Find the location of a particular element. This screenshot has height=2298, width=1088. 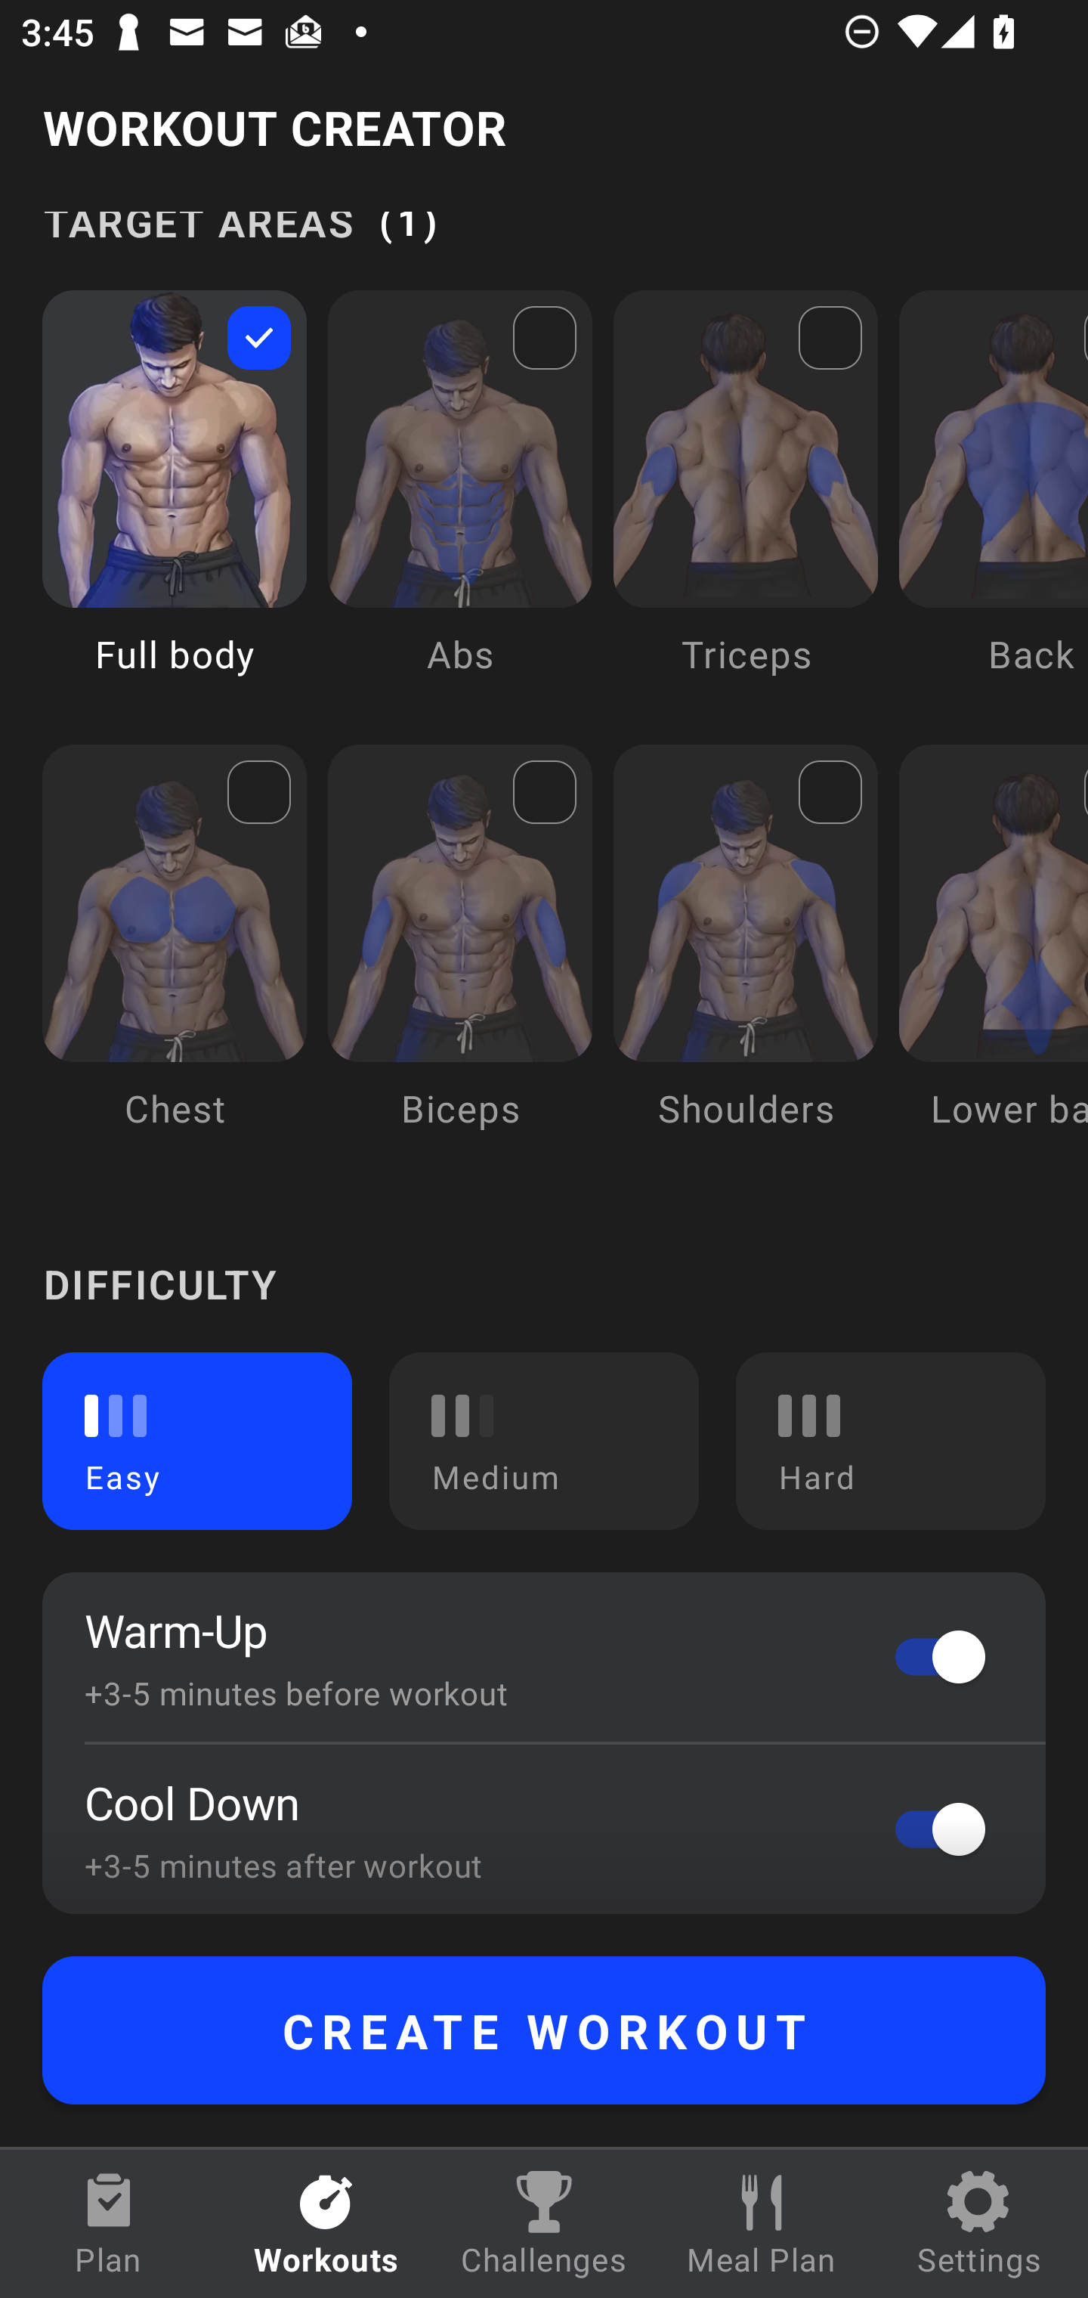

 Meal Plan  is located at coordinates (762, 2224).